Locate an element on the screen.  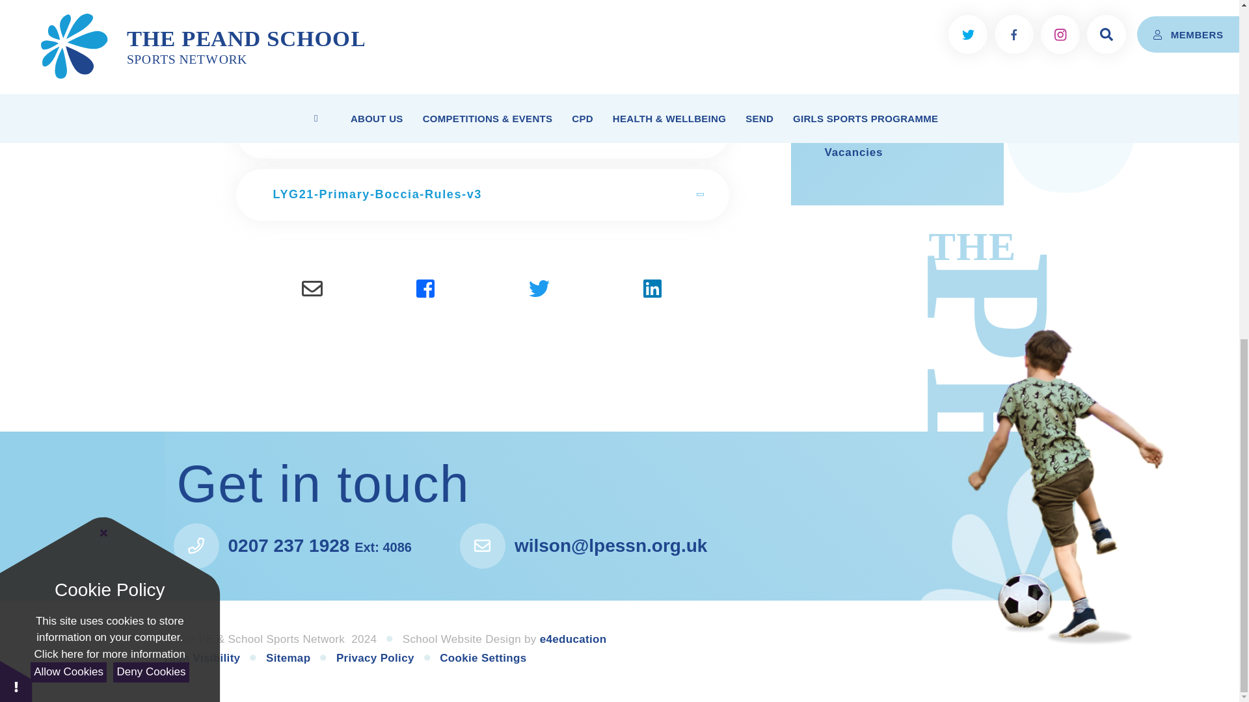
Cookie Settings is located at coordinates (16, 26).